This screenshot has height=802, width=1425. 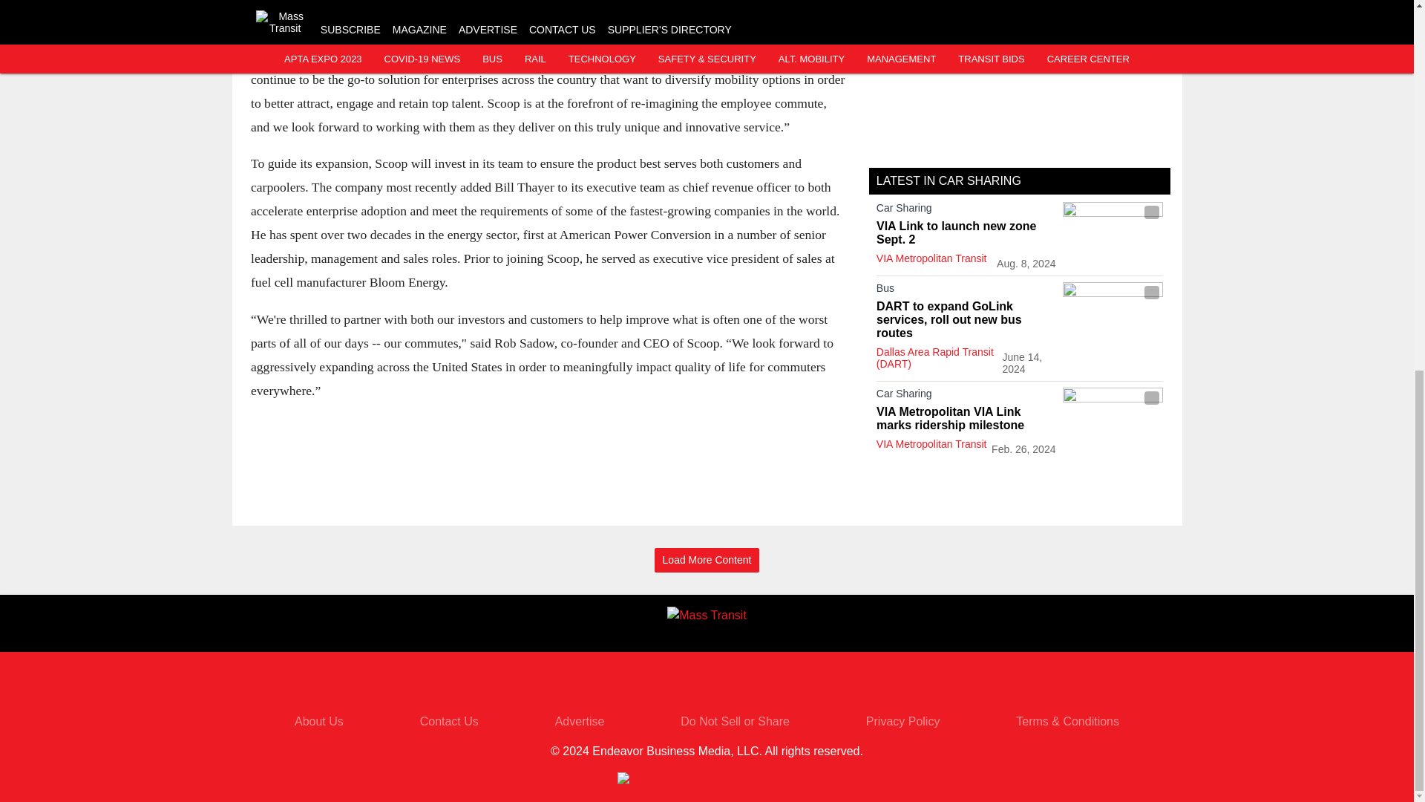 What do you see at coordinates (966, 419) in the screenshot?
I see `VIA Metropolitan VIA Link marks ridership milestone` at bounding box center [966, 419].